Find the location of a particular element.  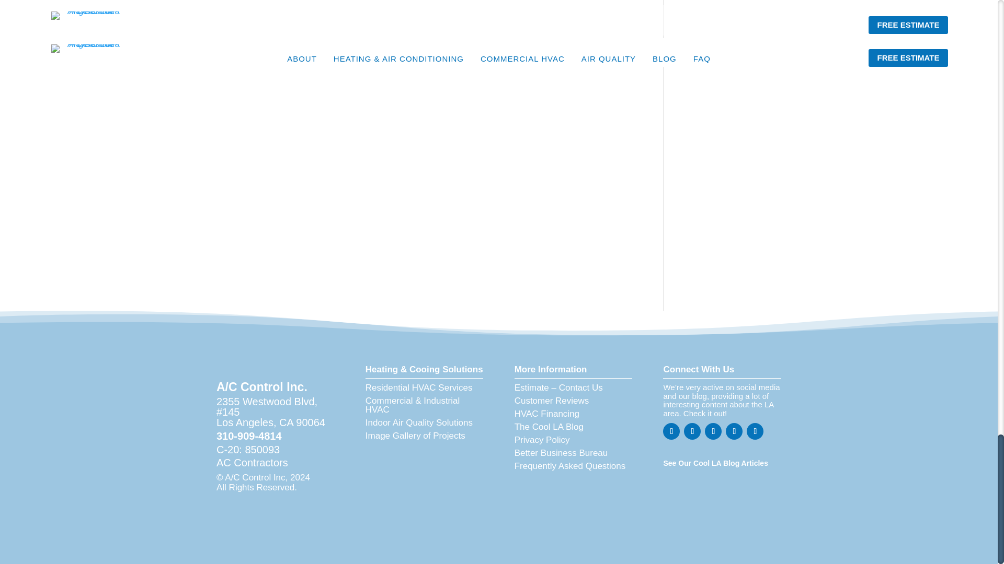

Follow on Facebook is located at coordinates (671, 431).